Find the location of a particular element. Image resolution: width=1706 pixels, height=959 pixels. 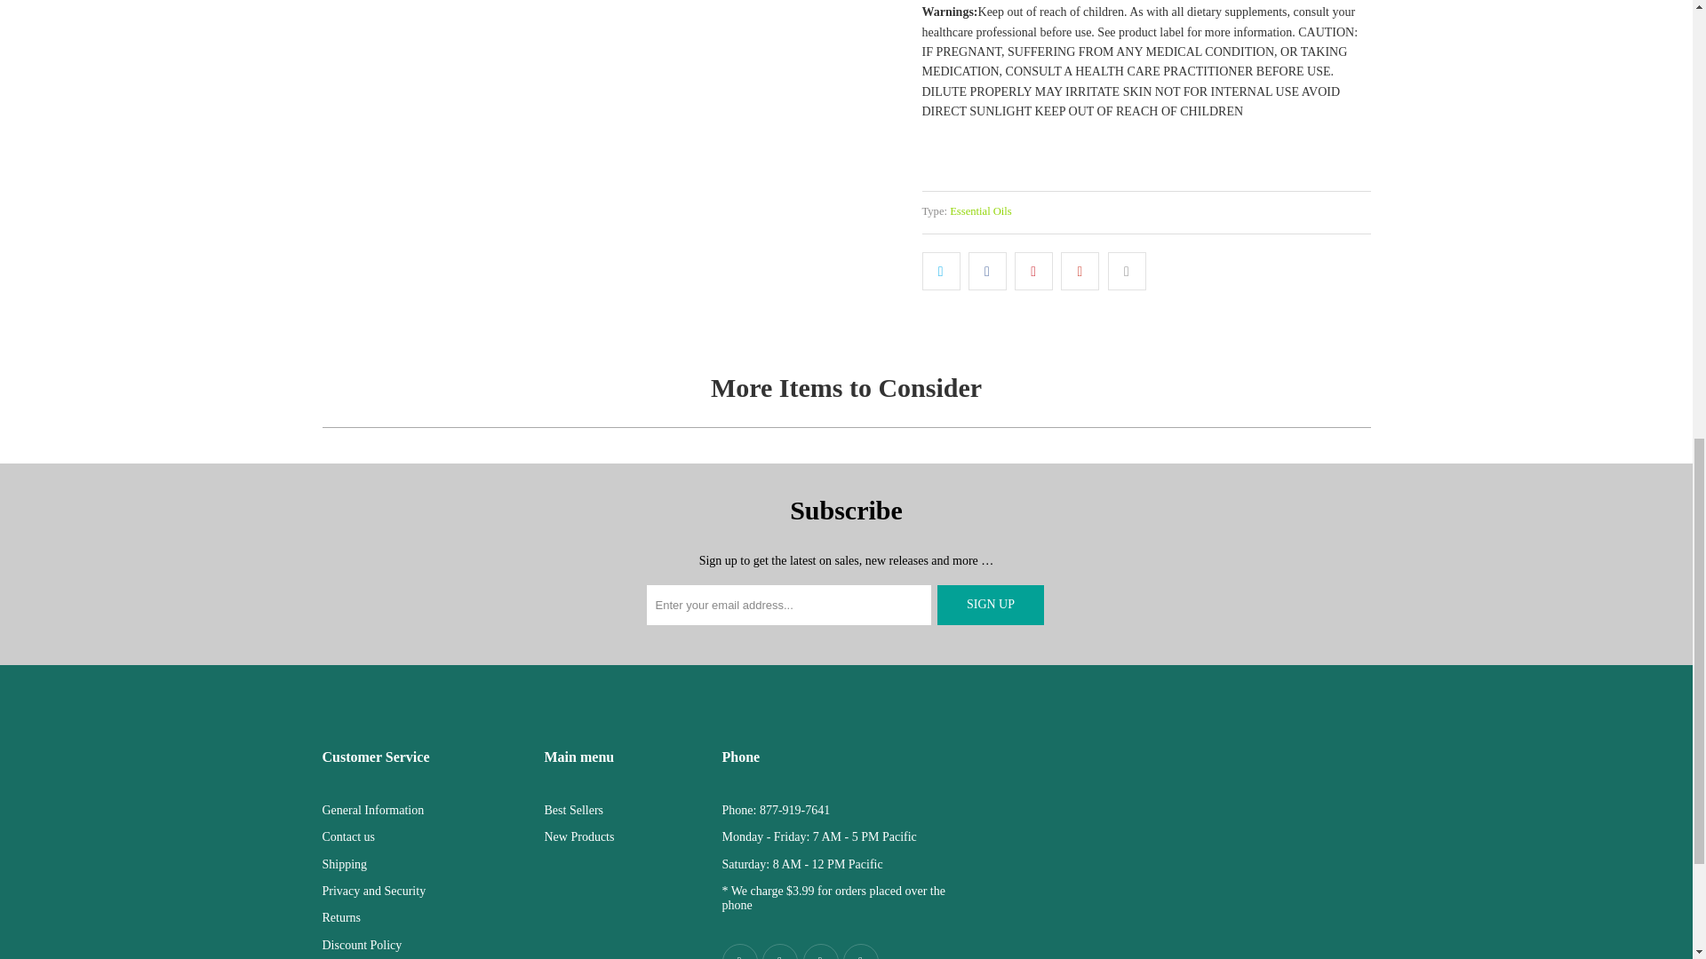

Healthy Planet Shopping on Twitter is located at coordinates (780, 951).